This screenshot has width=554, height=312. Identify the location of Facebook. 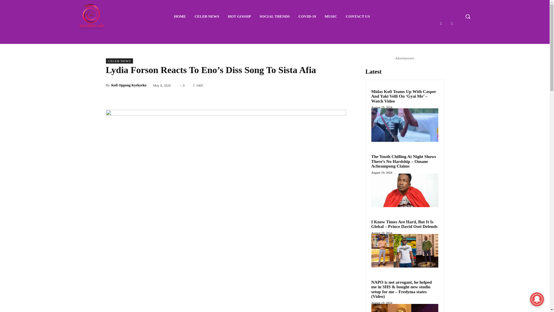
(441, 23).